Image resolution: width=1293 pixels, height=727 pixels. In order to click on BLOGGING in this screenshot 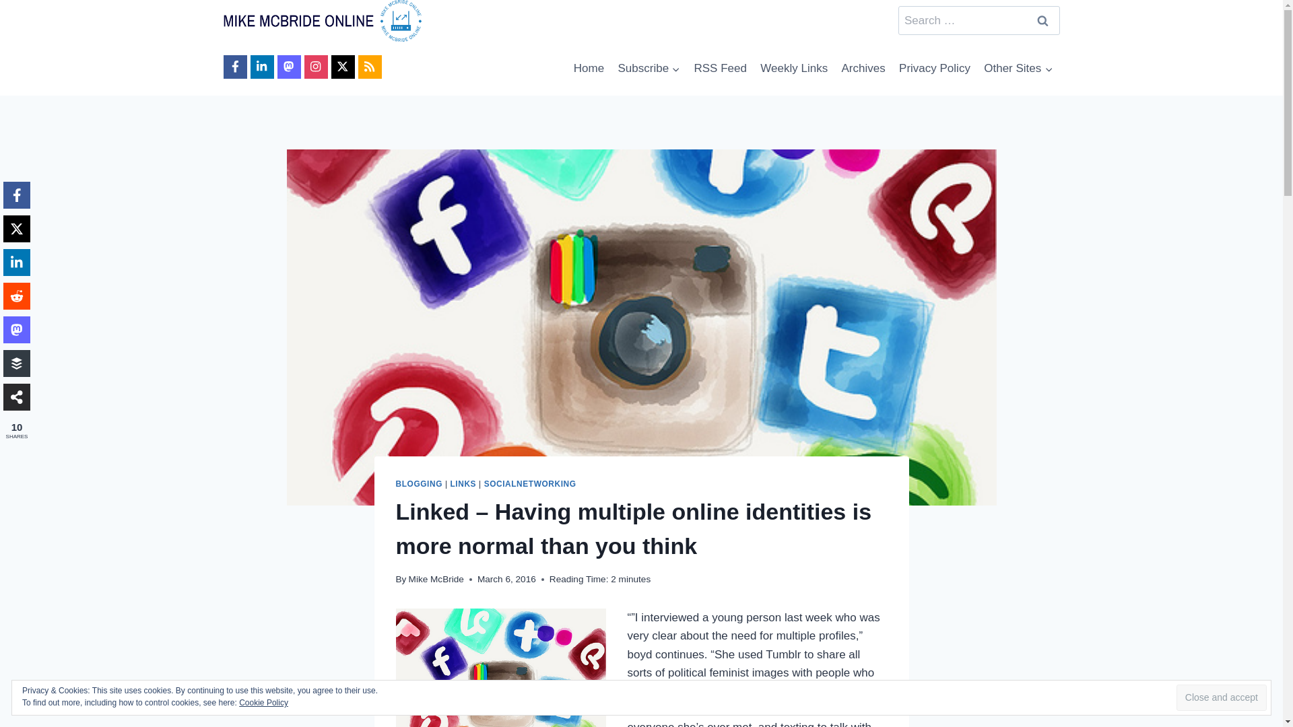, I will do `click(419, 483)`.